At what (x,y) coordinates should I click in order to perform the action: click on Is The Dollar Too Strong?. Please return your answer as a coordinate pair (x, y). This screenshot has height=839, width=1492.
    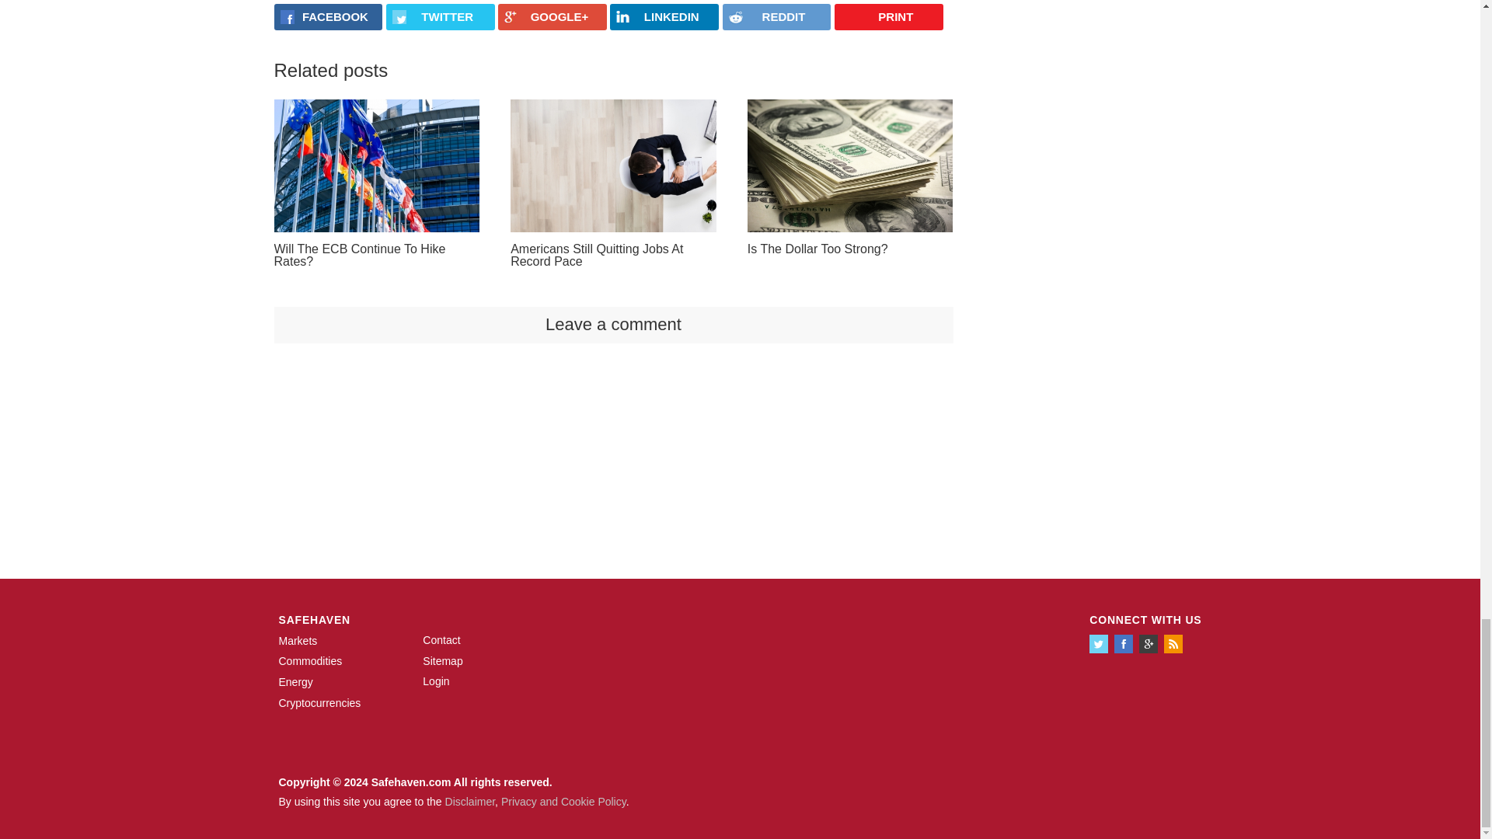
    Looking at the image, I should click on (850, 166).